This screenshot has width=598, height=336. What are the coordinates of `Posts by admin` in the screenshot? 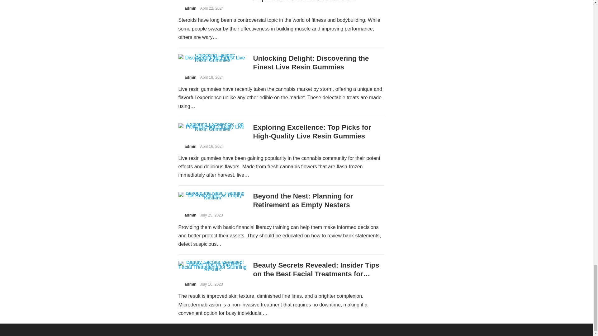 It's located at (190, 215).